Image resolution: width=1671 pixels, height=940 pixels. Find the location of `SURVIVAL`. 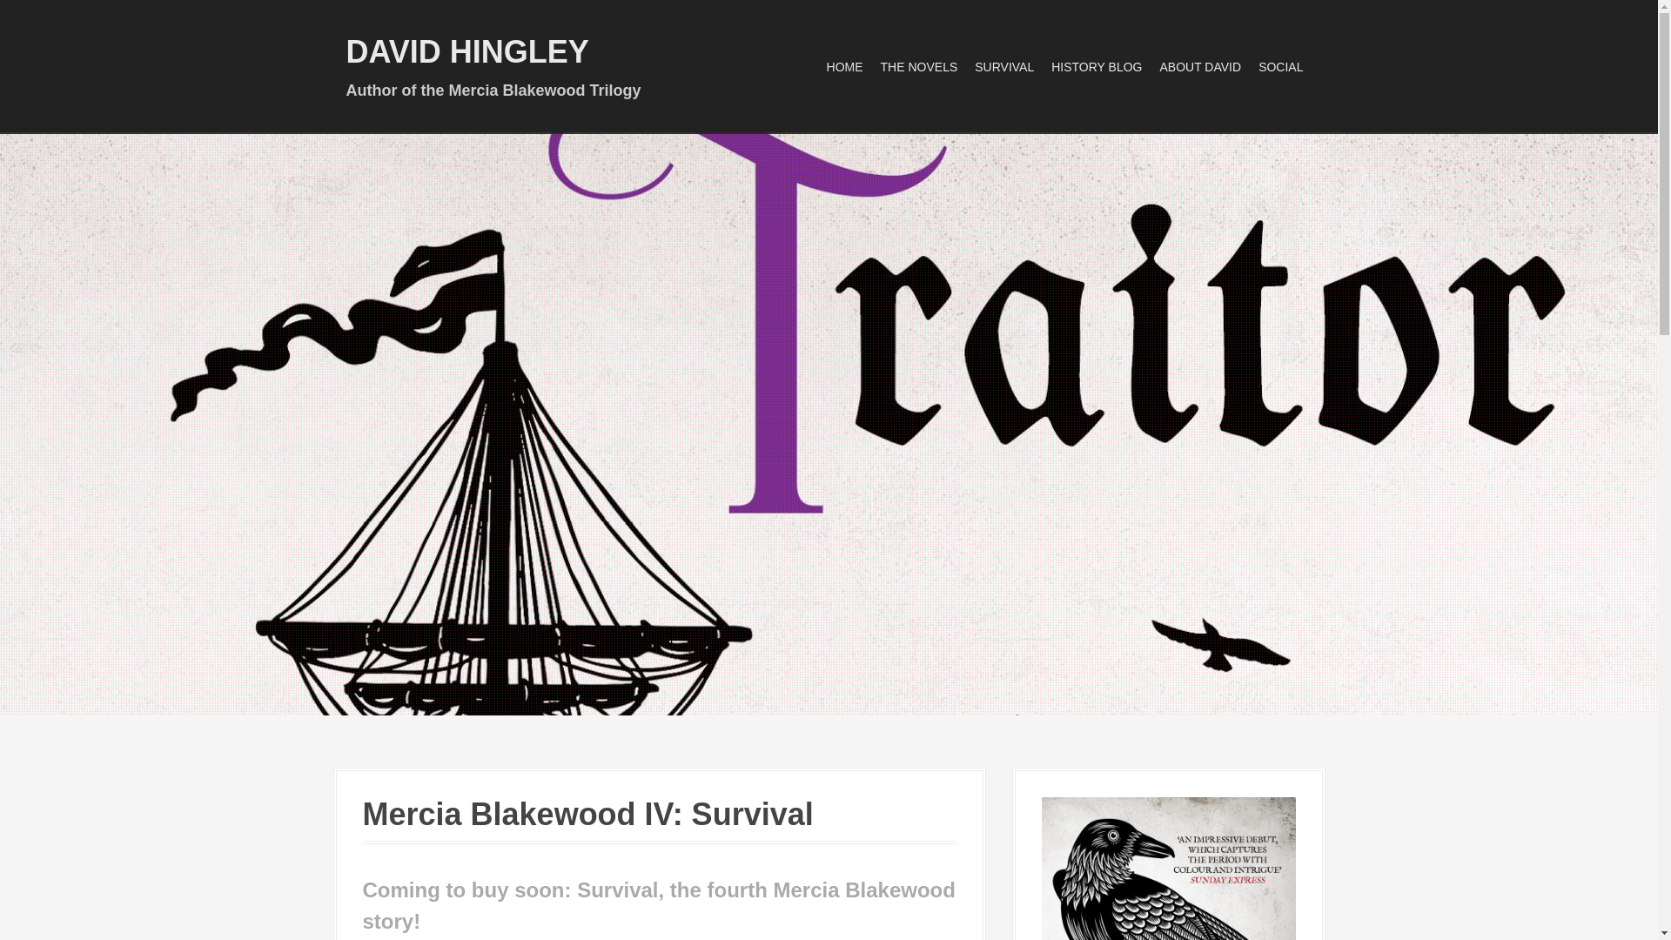

SURVIVAL is located at coordinates (1004, 66).